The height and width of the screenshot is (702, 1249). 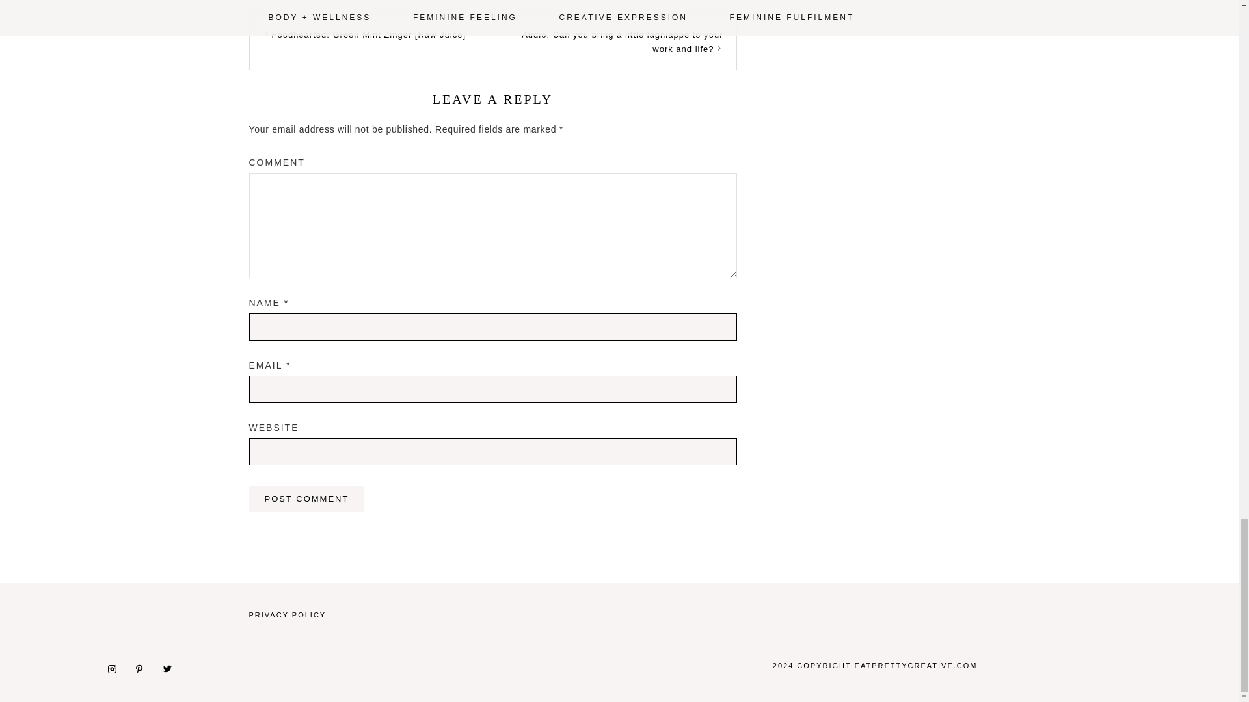 I want to click on Post Comment, so click(x=306, y=499).